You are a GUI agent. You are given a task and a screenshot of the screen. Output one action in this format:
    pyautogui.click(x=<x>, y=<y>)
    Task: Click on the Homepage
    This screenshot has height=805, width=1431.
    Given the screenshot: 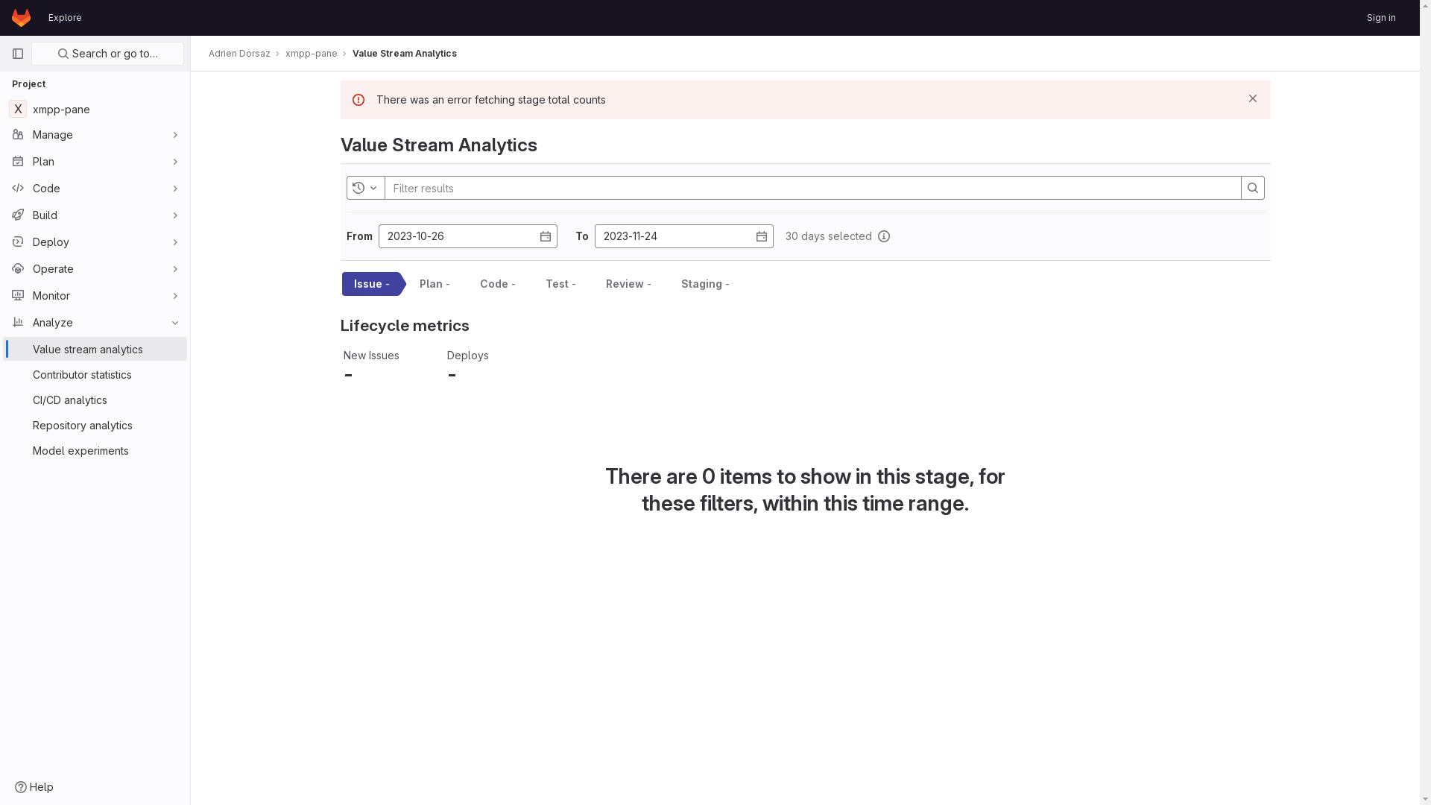 What is the action you would take?
    pyautogui.click(x=21, y=18)
    